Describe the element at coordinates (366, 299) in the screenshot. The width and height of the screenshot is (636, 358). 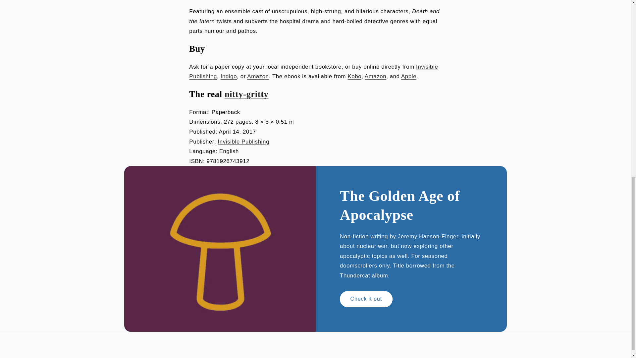
I see `Check it out` at that location.